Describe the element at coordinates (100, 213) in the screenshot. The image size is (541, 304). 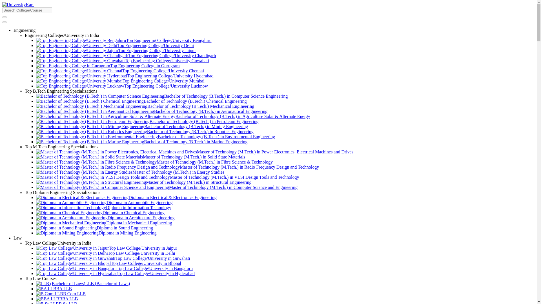
I see `Diploma in Chemical Engineering` at that location.